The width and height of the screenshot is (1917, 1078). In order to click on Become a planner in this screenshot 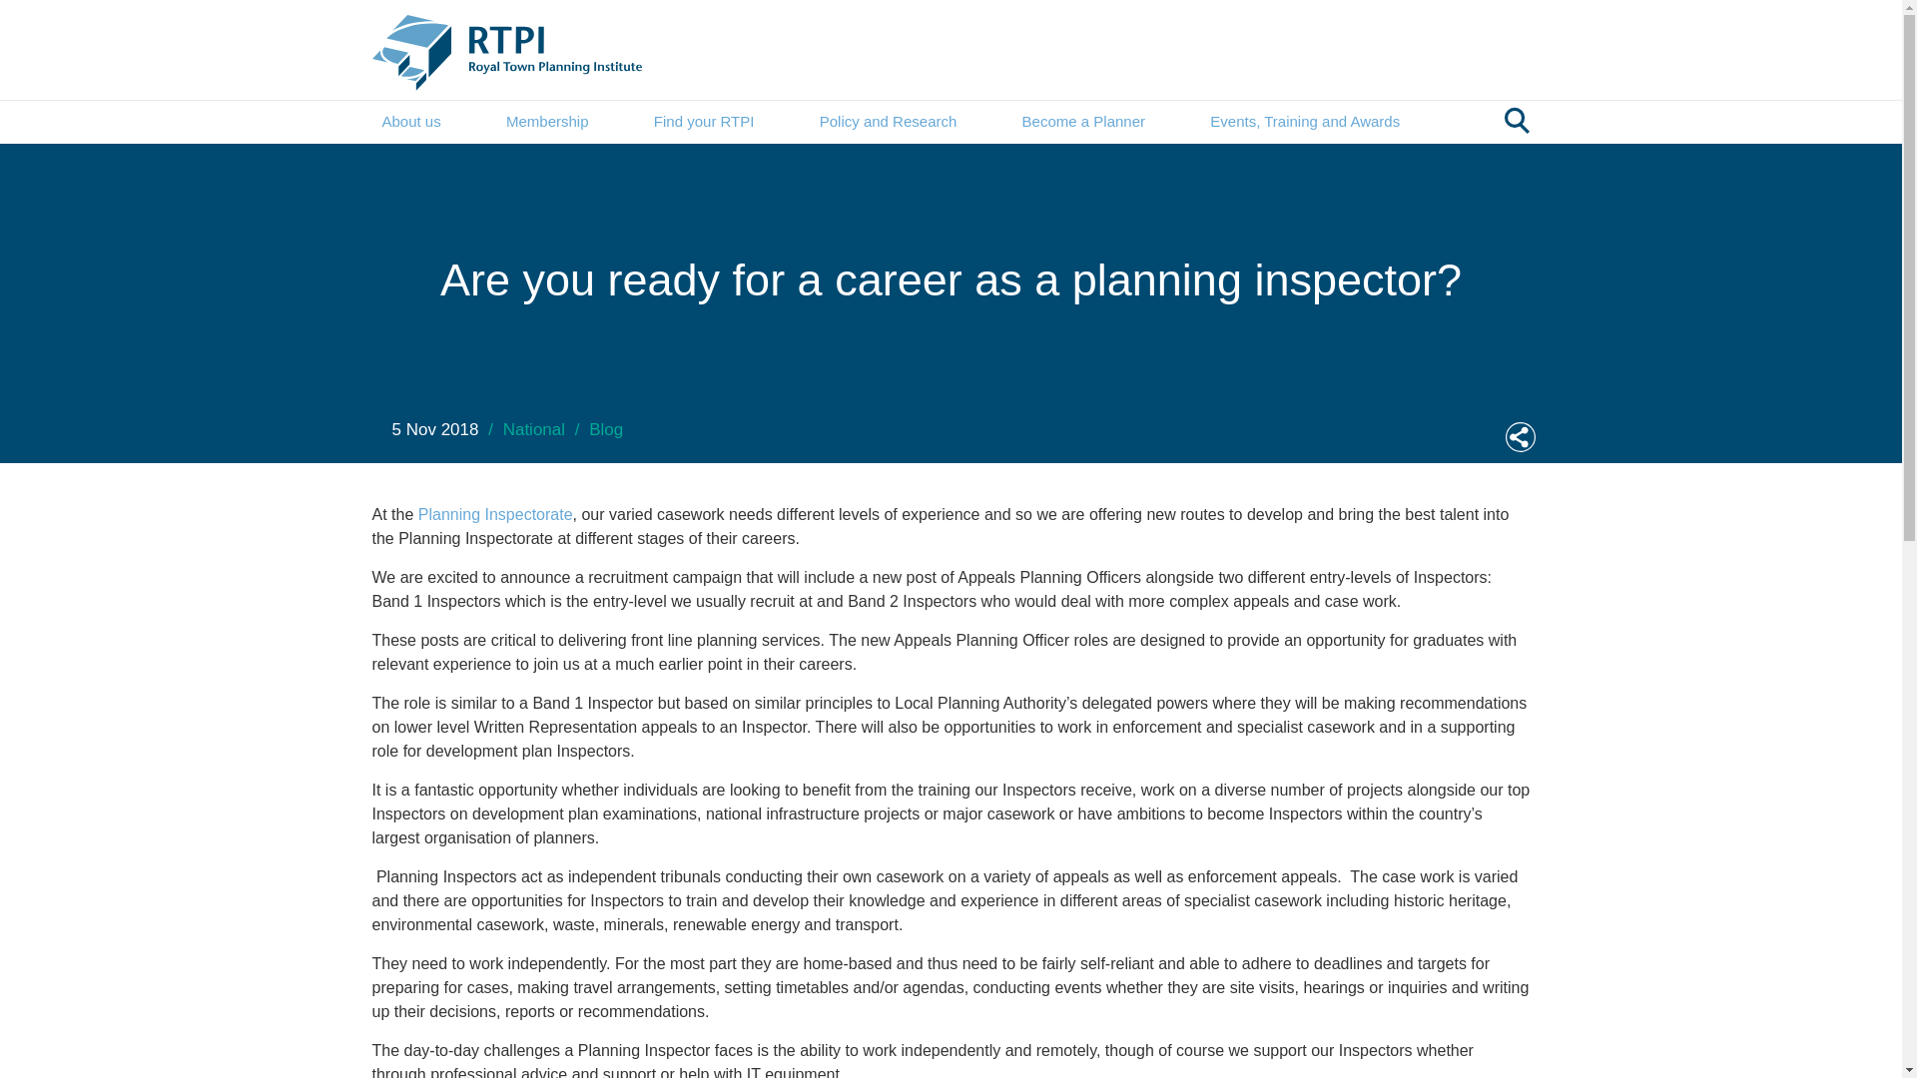, I will do `click(1082, 122)`.